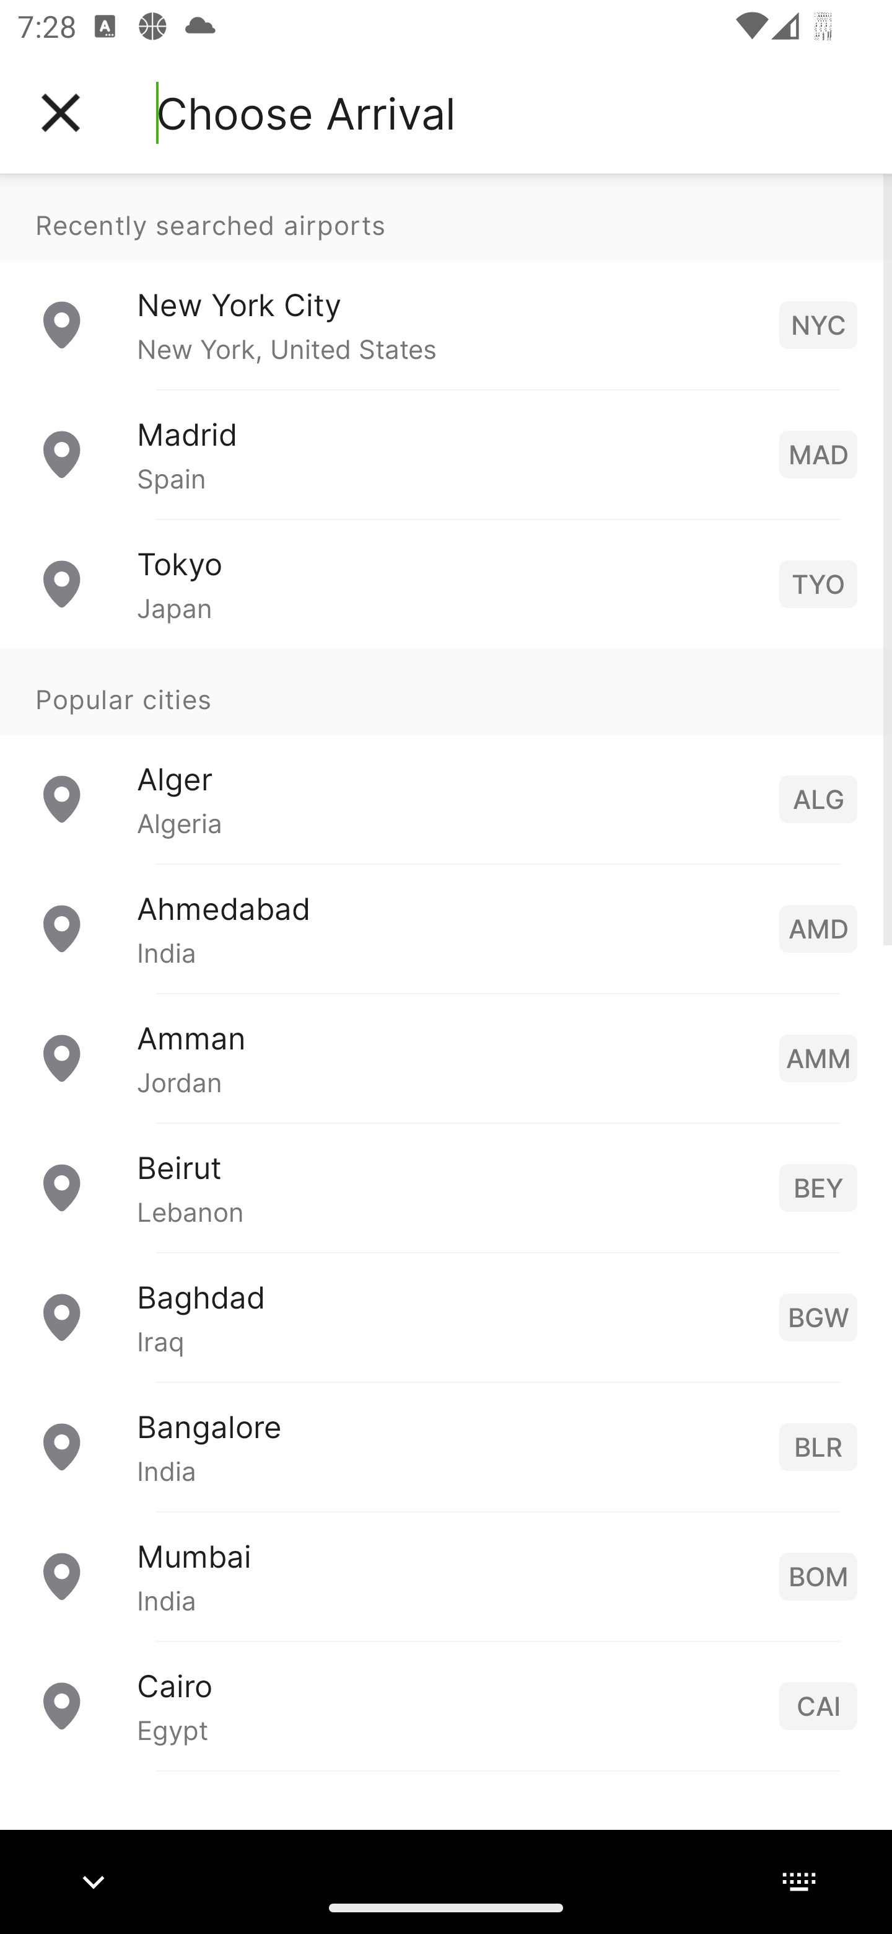  I want to click on Popular cities Alger Algeria ALG, so click(446, 755).